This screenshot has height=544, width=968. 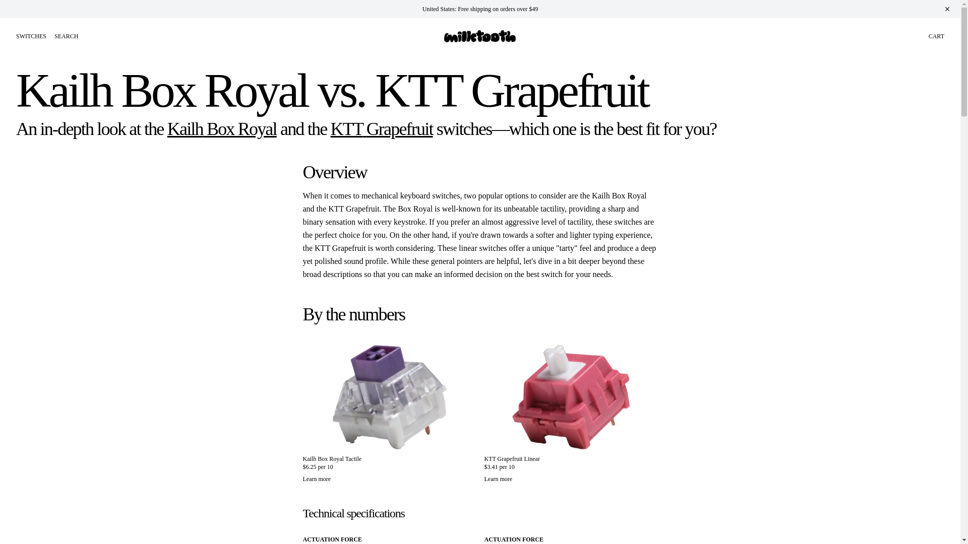 I want to click on Learn more, so click(x=389, y=479).